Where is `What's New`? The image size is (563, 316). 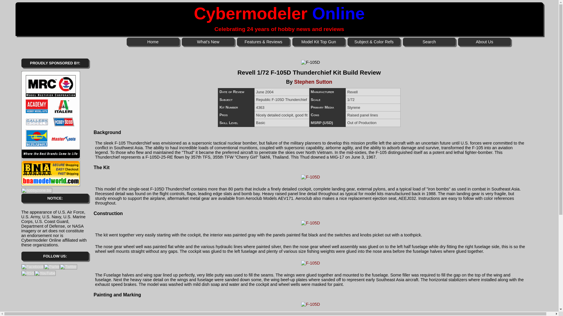
What's New is located at coordinates (208, 42).